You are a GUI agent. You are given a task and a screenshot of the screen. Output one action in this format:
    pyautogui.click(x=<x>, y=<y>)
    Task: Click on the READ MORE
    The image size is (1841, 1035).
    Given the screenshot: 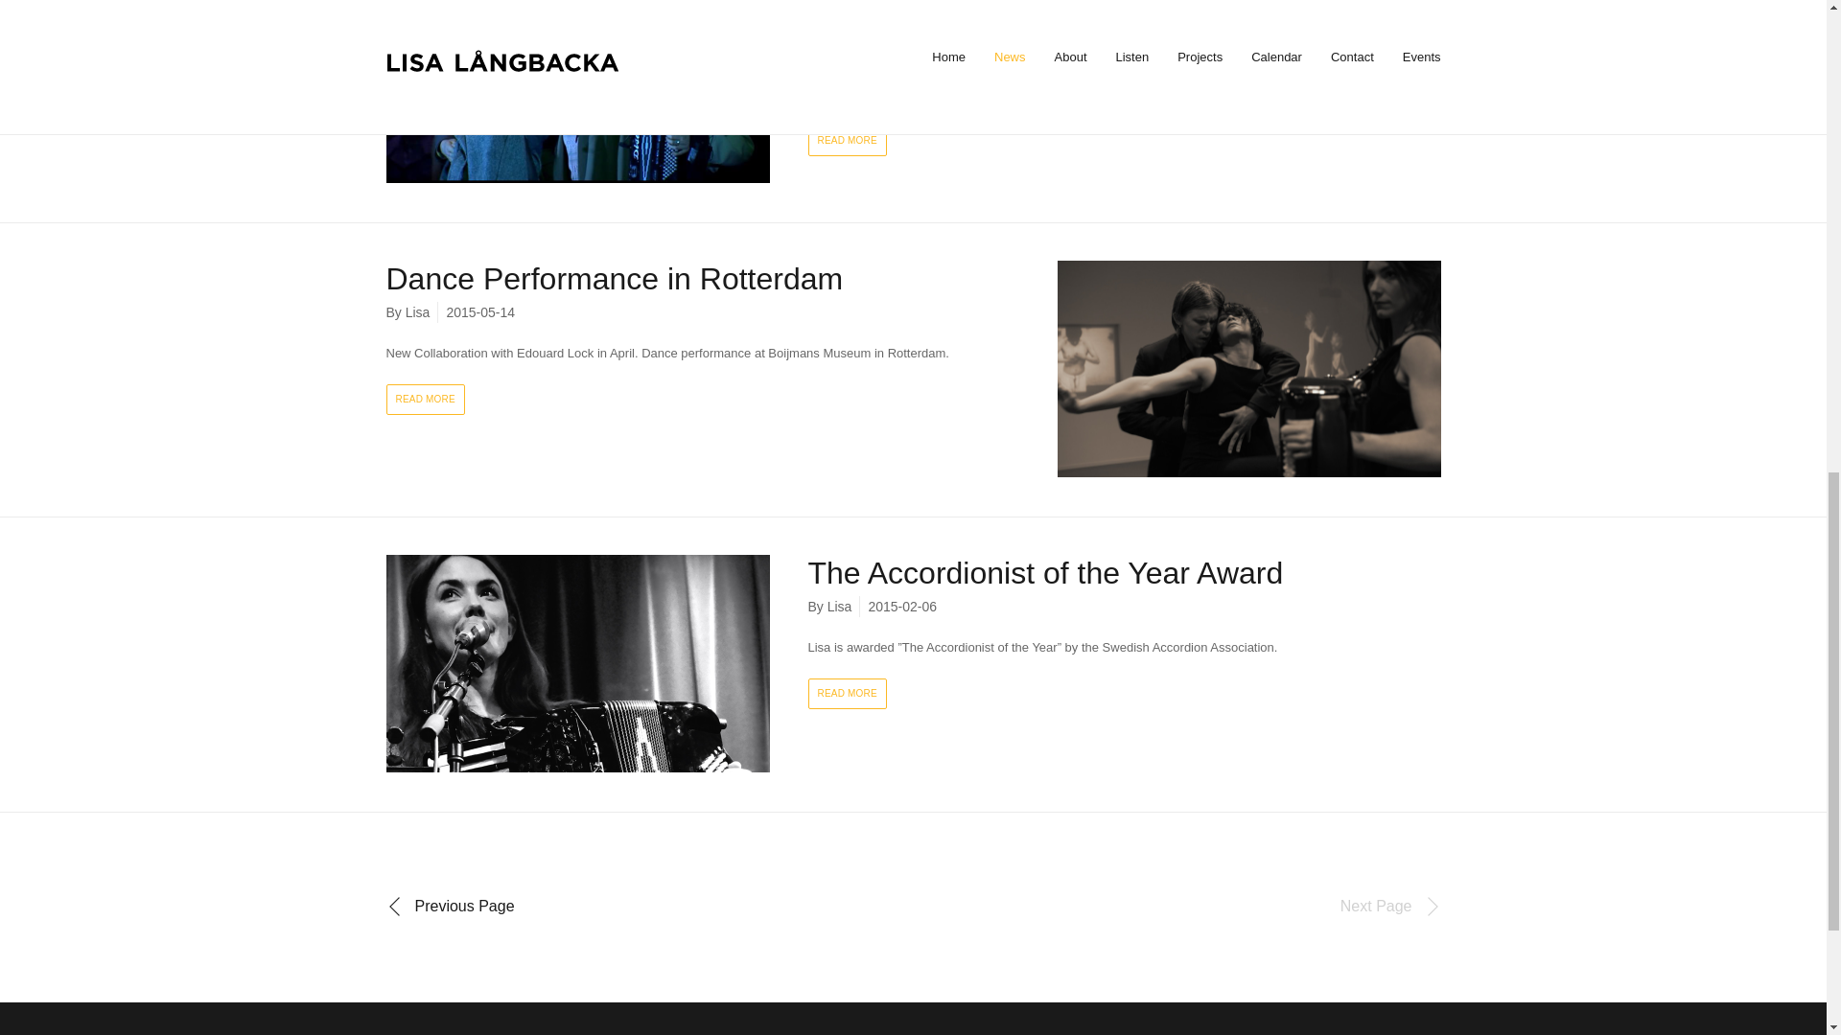 What is the action you would take?
    pyautogui.click(x=846, y=140)
    